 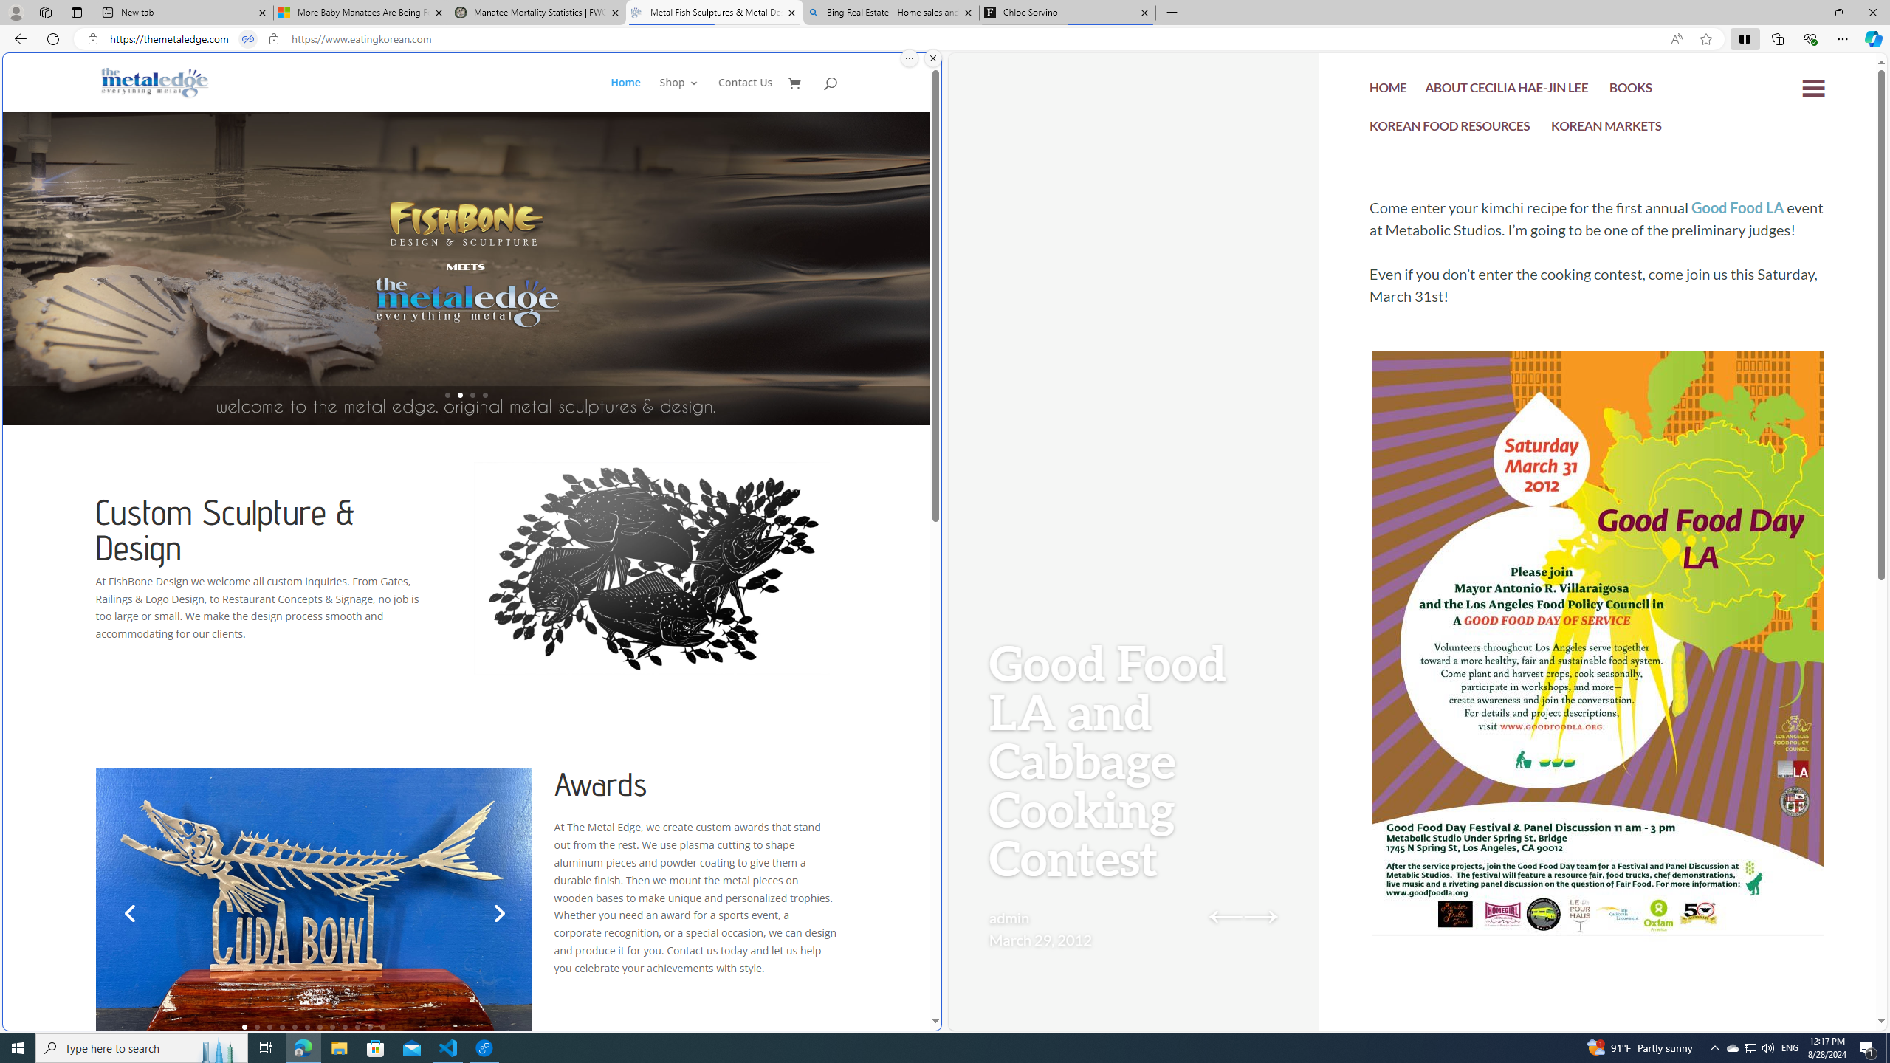 What do you see at coordinates (688, 94) in the screenshot?
I see `Shop3` at bounding box center [688, 94].